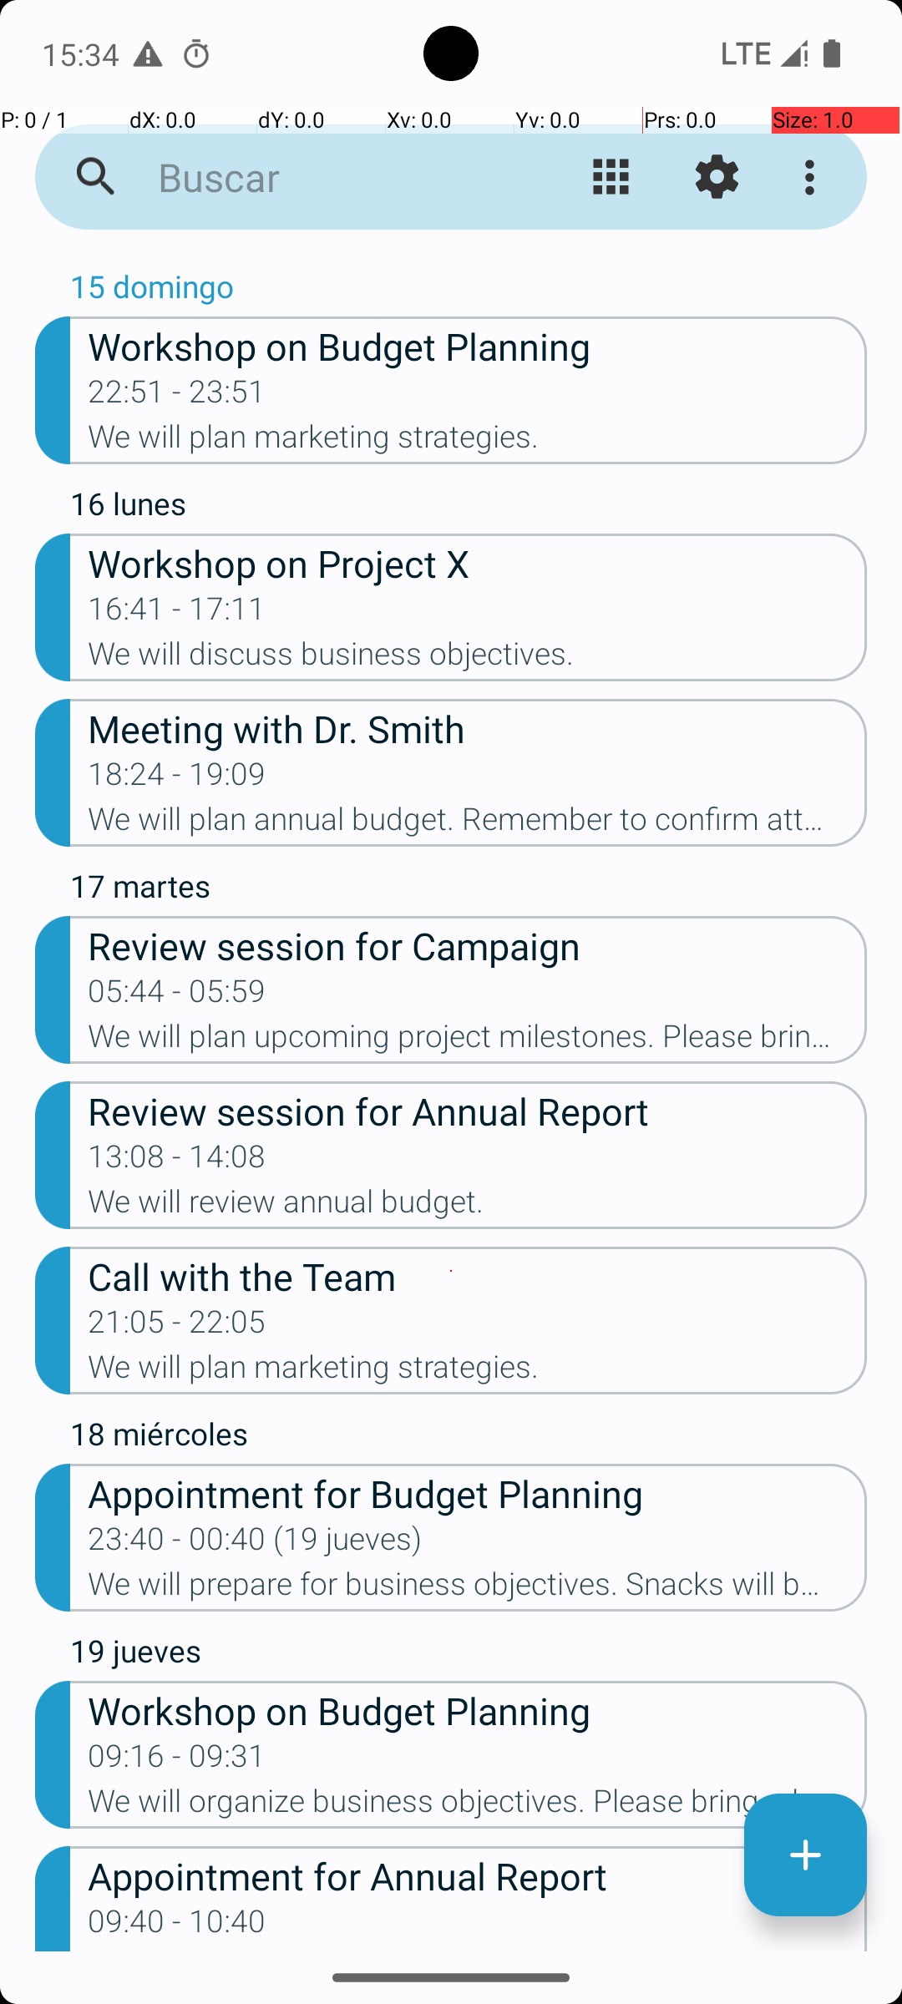  Describe the element at coordinates (478, 1207) in the screenshot. I see `We will review annual budget.` at that location.